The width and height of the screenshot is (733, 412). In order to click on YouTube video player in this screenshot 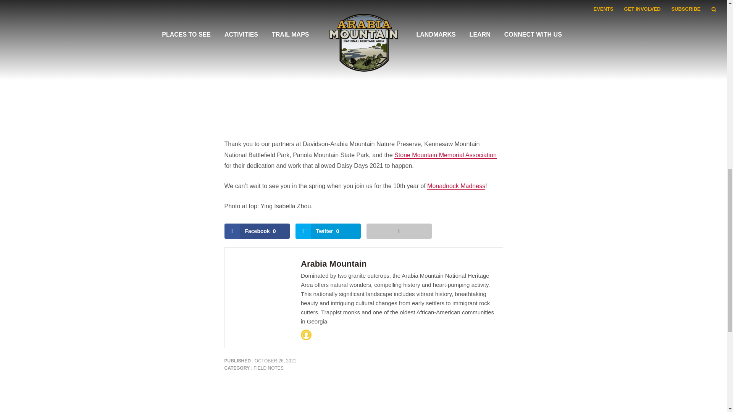, I will do `click(363, 58)`.